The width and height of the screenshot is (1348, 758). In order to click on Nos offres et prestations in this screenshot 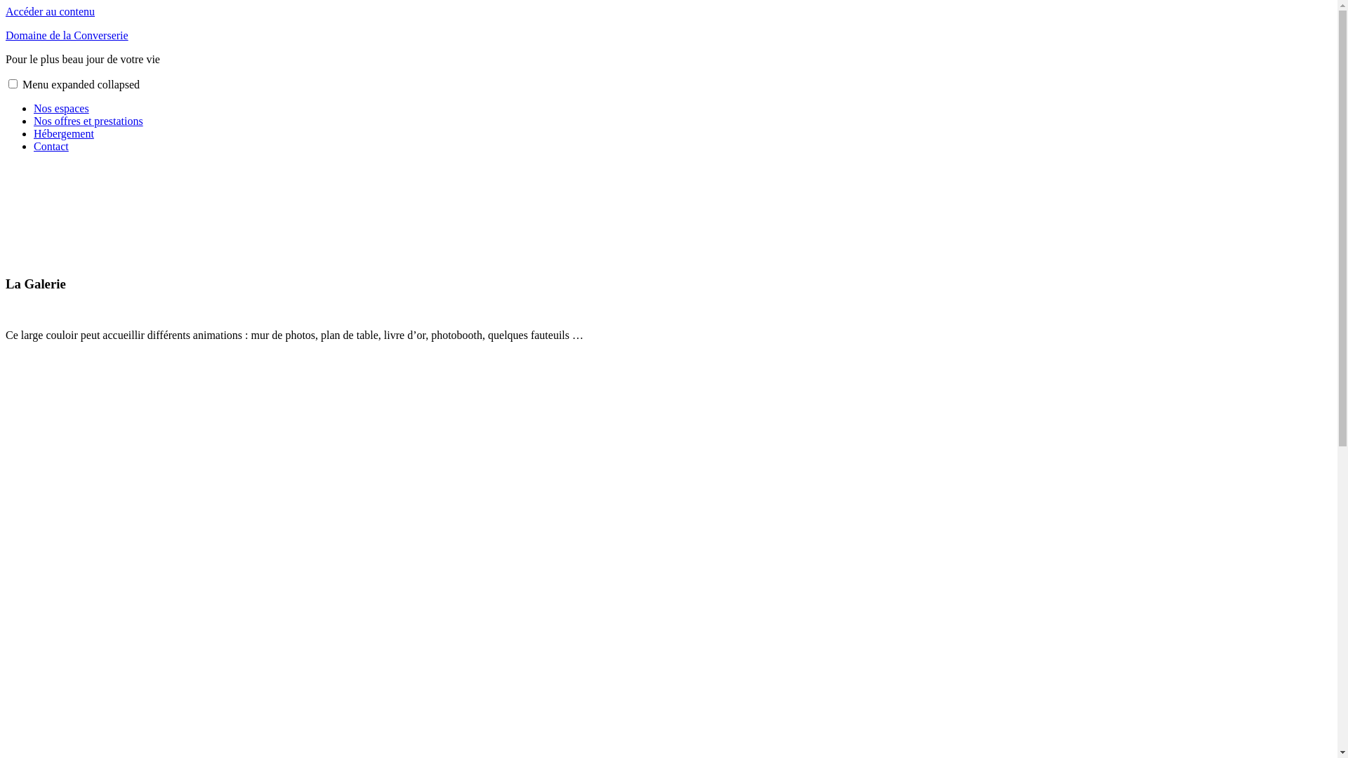, I will do `click(88, 121)`.